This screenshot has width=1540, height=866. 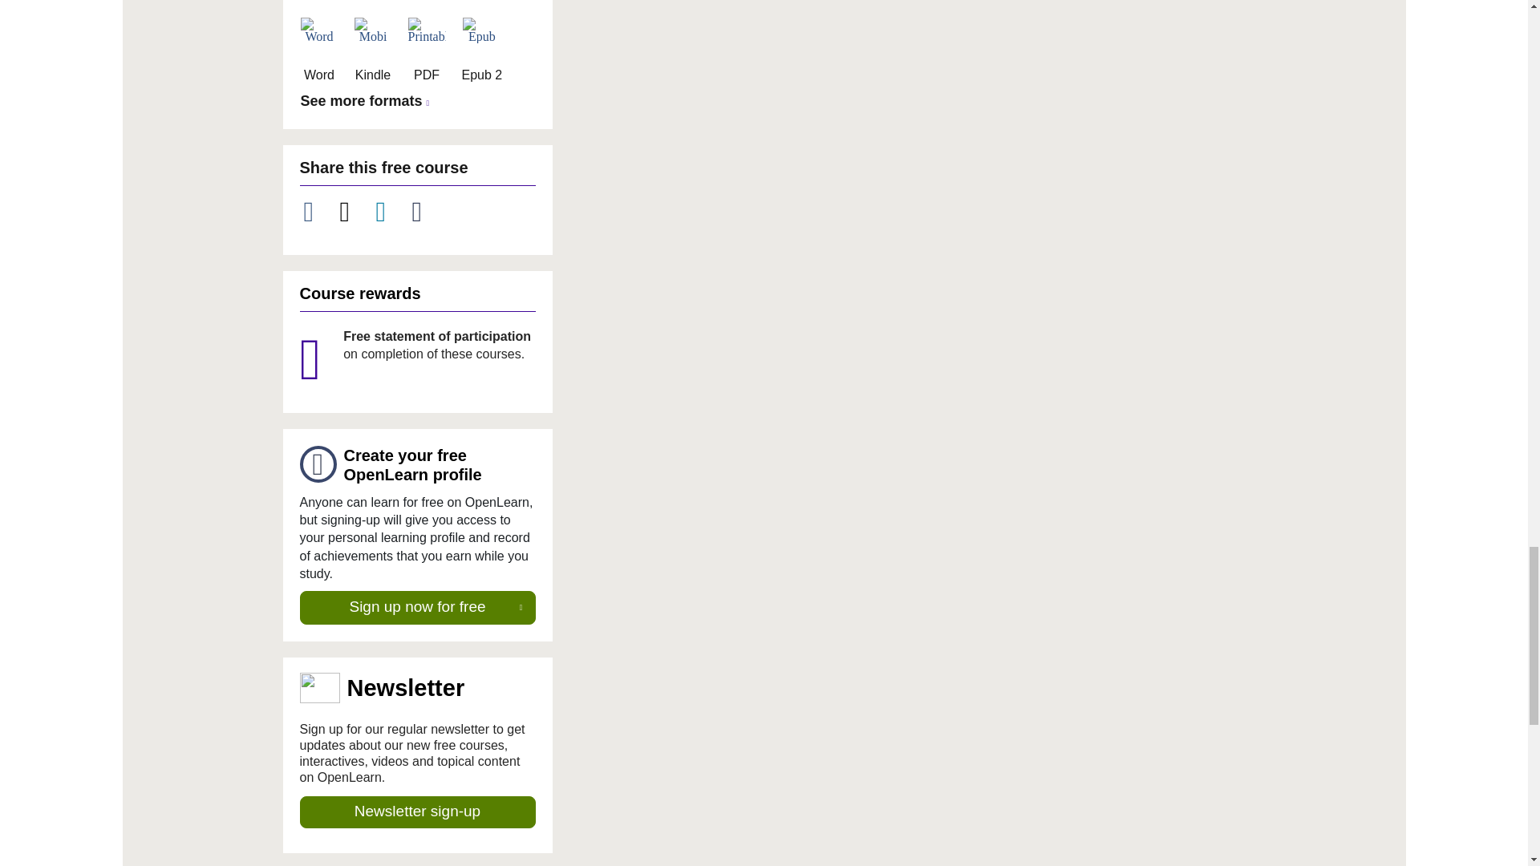 What do you see at coordinates (317, 212) in the screenshot?
I see `Share on Facebook` at bounding box center [317, 212].